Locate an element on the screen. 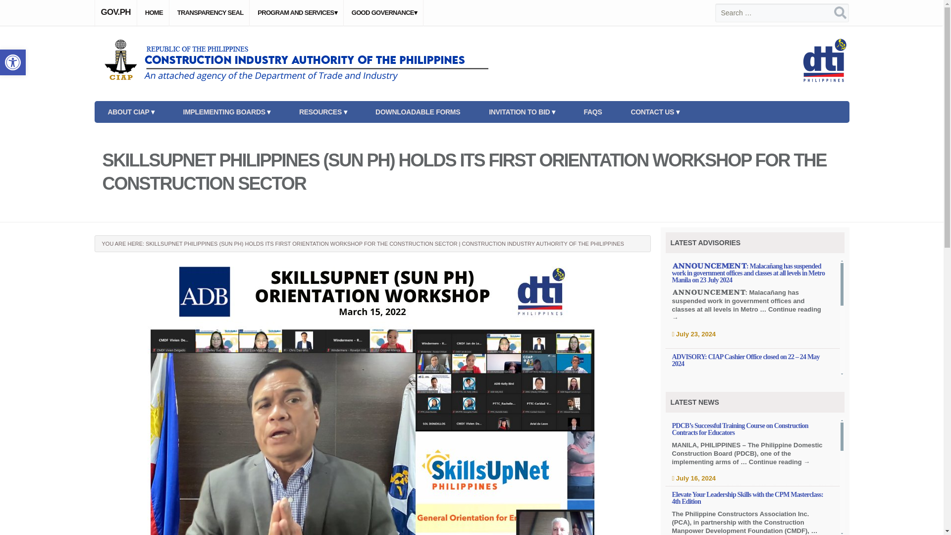 This screenshot has height=535, width=951. Read More.. is located at coordinates (750, 498).